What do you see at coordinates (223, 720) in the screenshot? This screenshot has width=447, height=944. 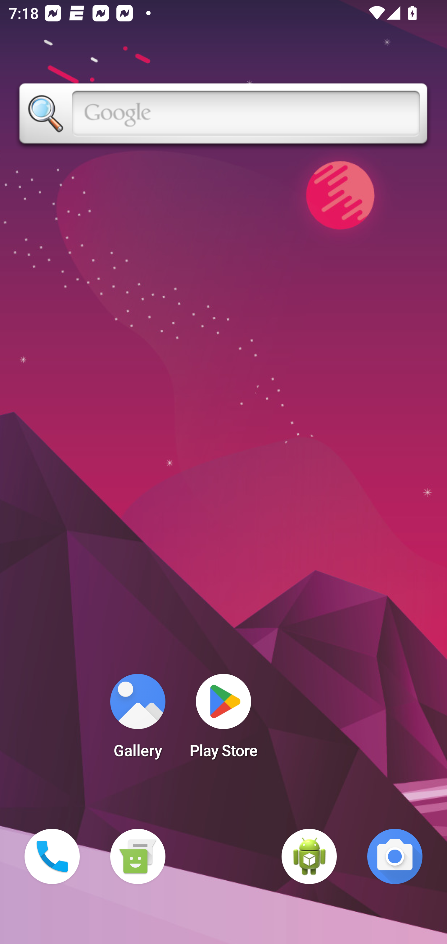 I see `Play Store` at bounding box center [223, 720].